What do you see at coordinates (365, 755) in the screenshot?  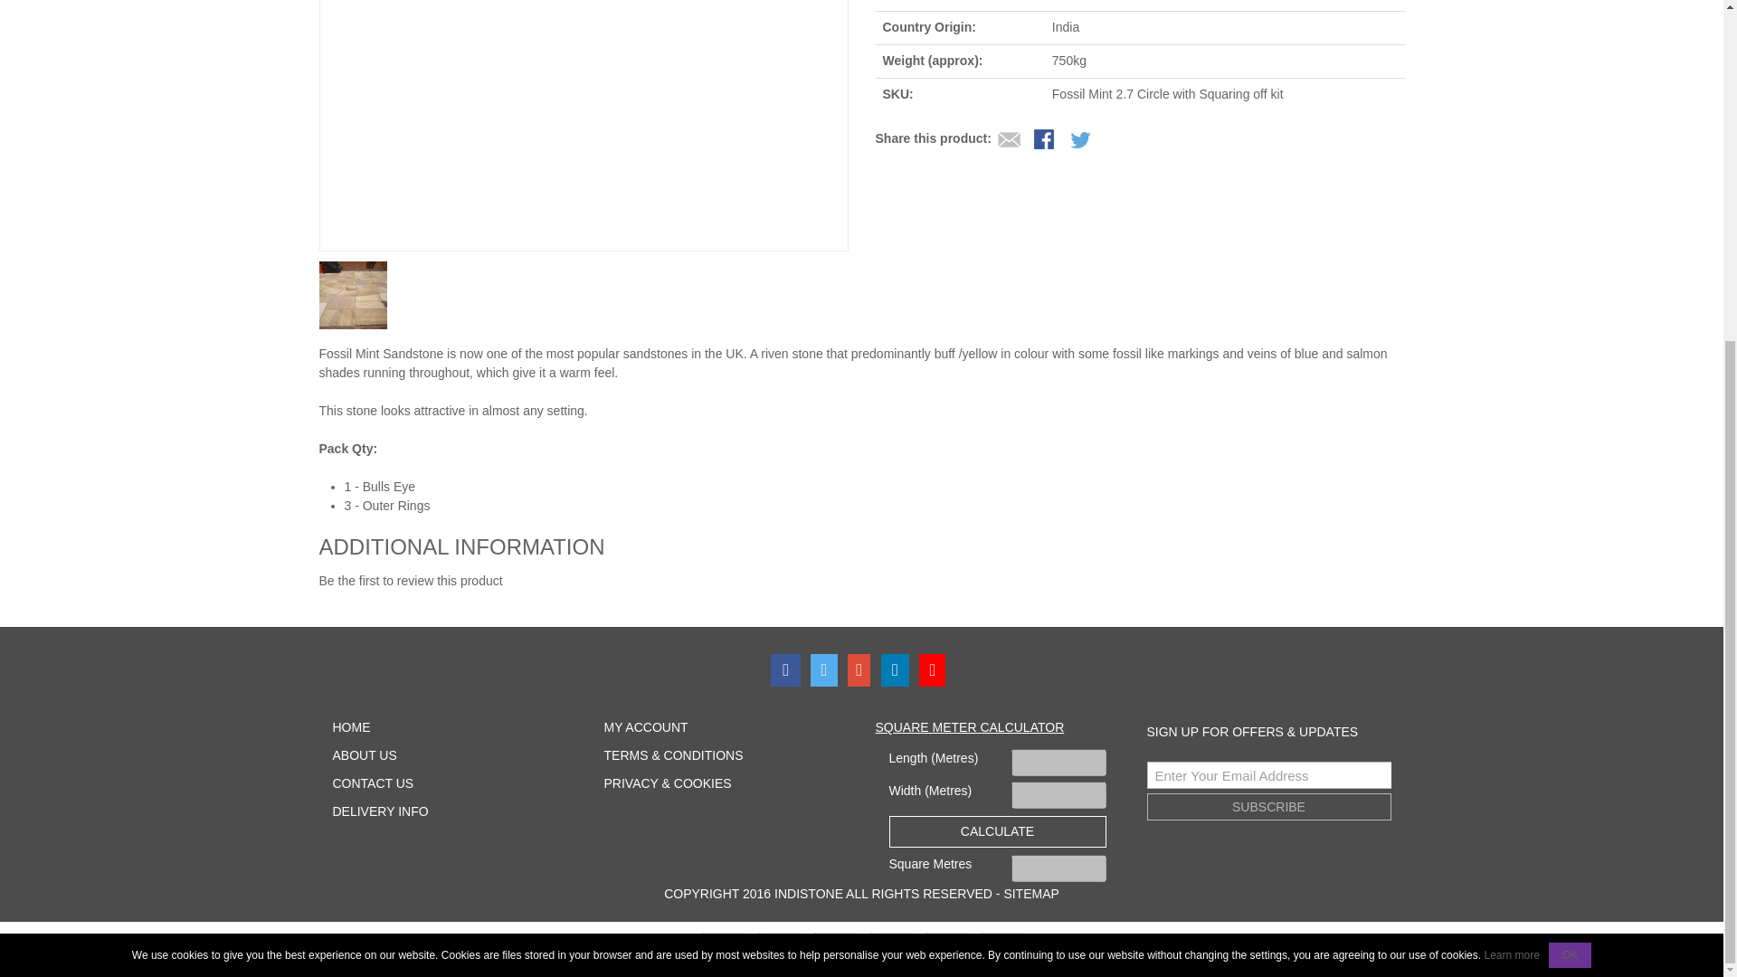 I see `ABOUT US` at bounding box center [365, 755].